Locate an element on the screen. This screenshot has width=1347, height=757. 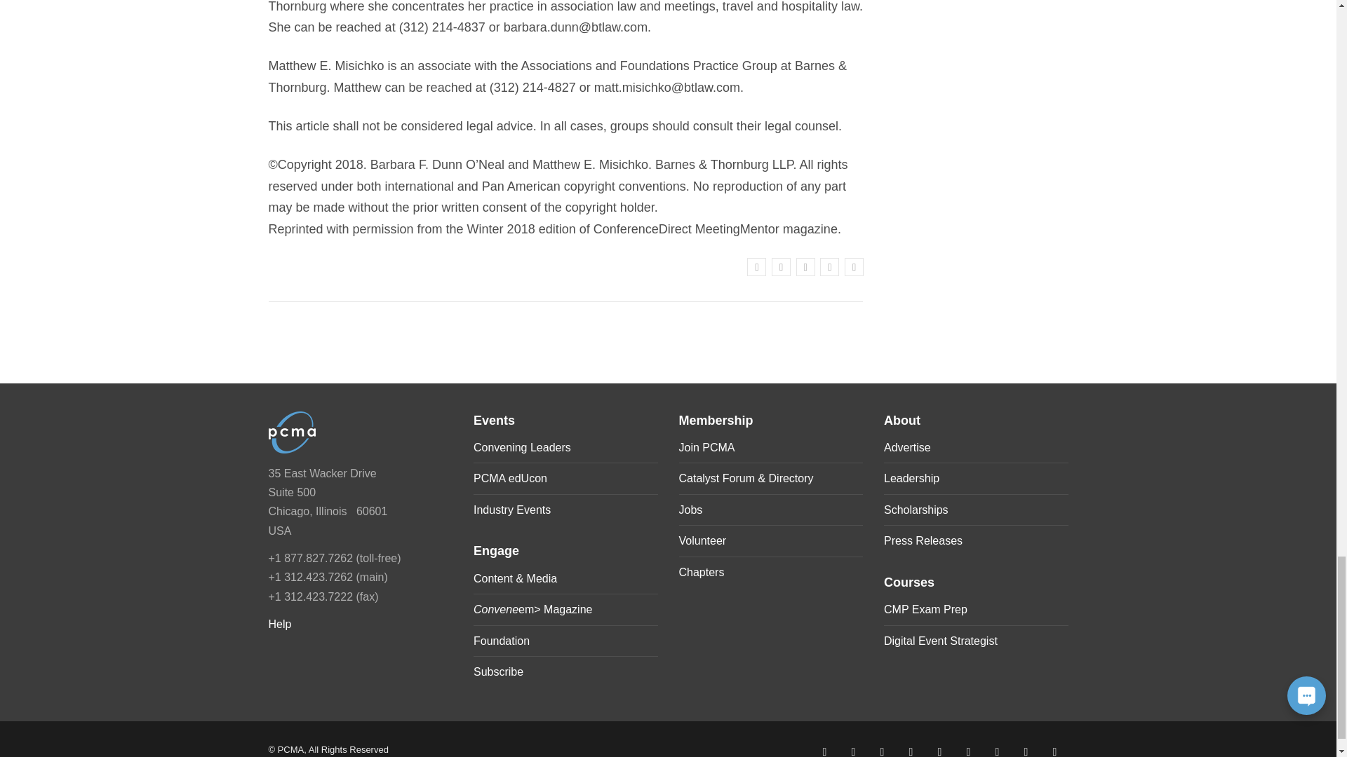
Convening Leaders is located at coordinates (522, 447).